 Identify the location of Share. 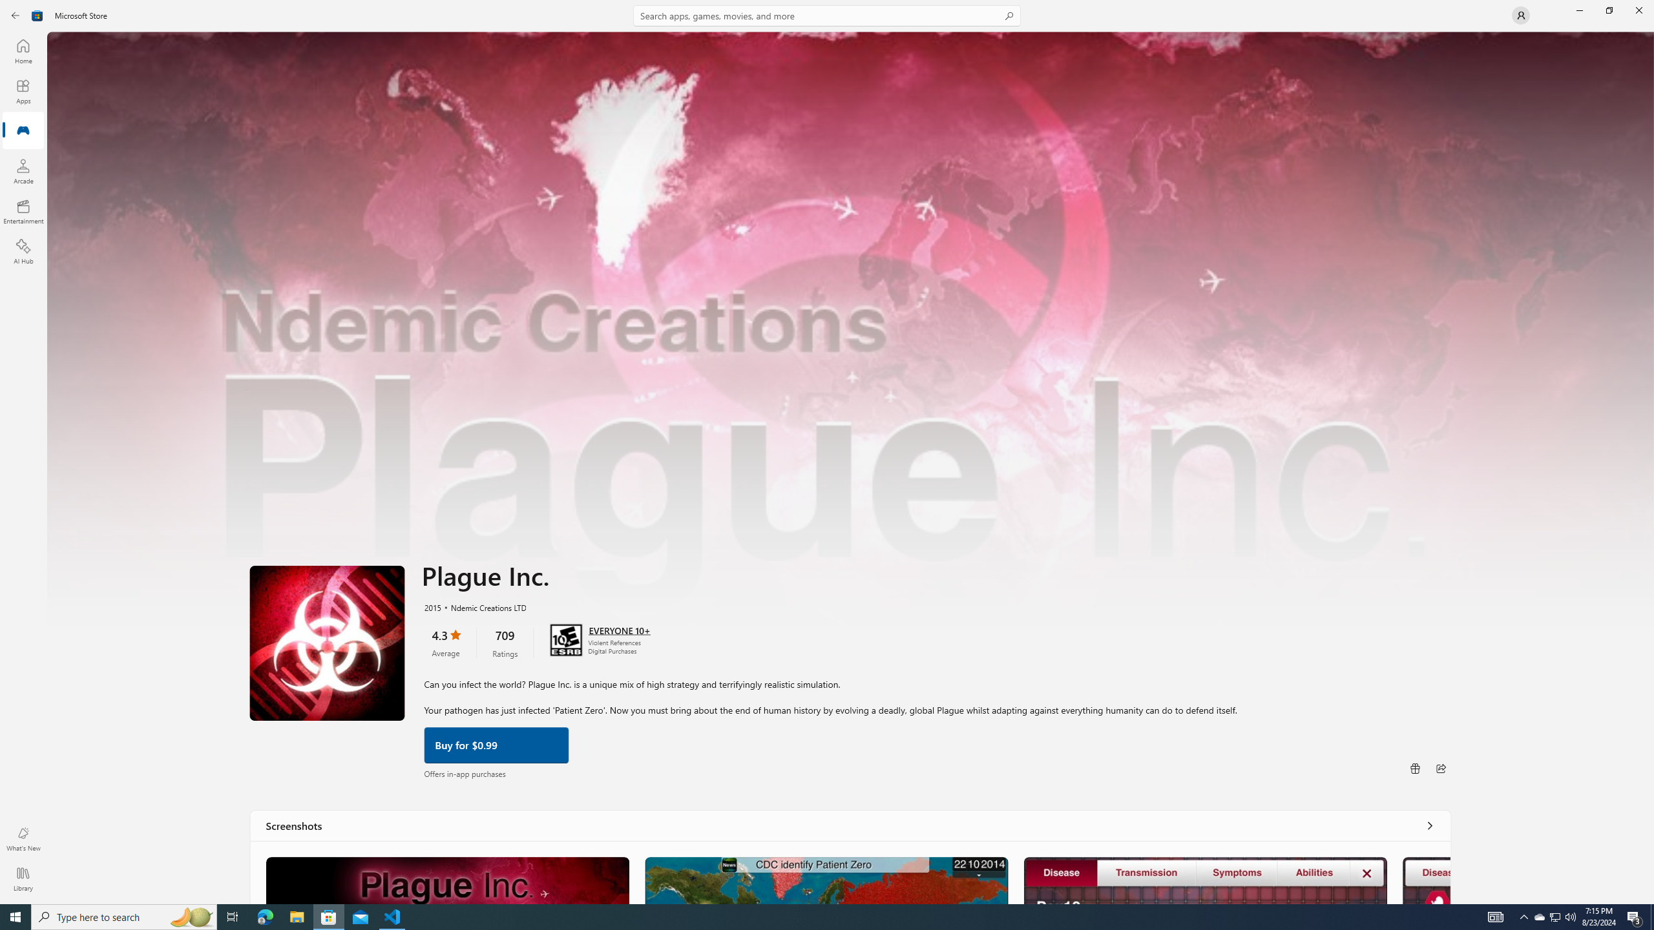
(1441, 768).